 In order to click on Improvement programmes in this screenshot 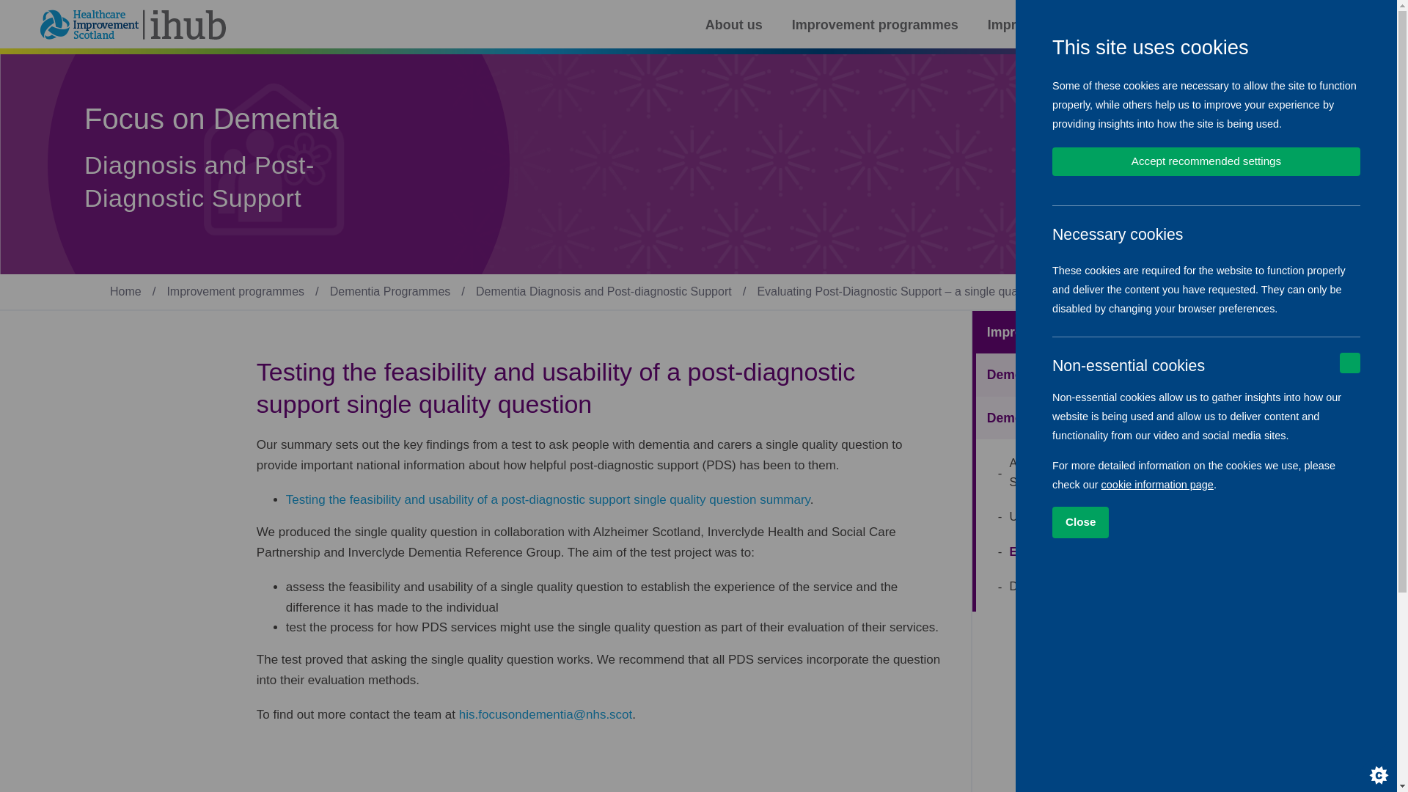, I will do `click(875, 25)`.